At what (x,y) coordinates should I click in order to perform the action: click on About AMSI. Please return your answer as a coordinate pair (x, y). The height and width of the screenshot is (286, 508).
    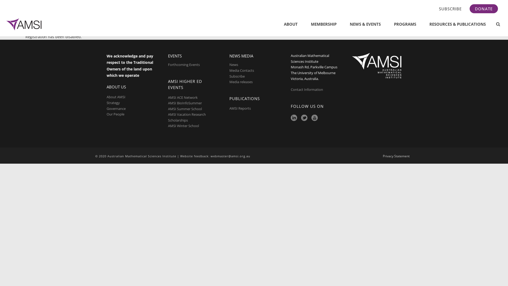
    Looking at the image, I should click on (116, 97).